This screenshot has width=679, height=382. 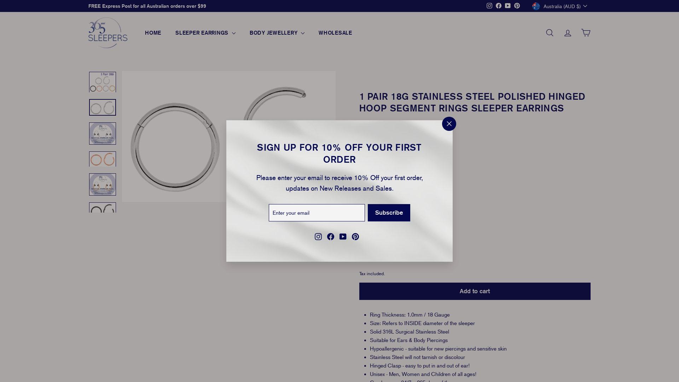 What do you see at coordinates (499, 6) in the screenshot?
I see `Facebook` at bounding box center [499, 6].